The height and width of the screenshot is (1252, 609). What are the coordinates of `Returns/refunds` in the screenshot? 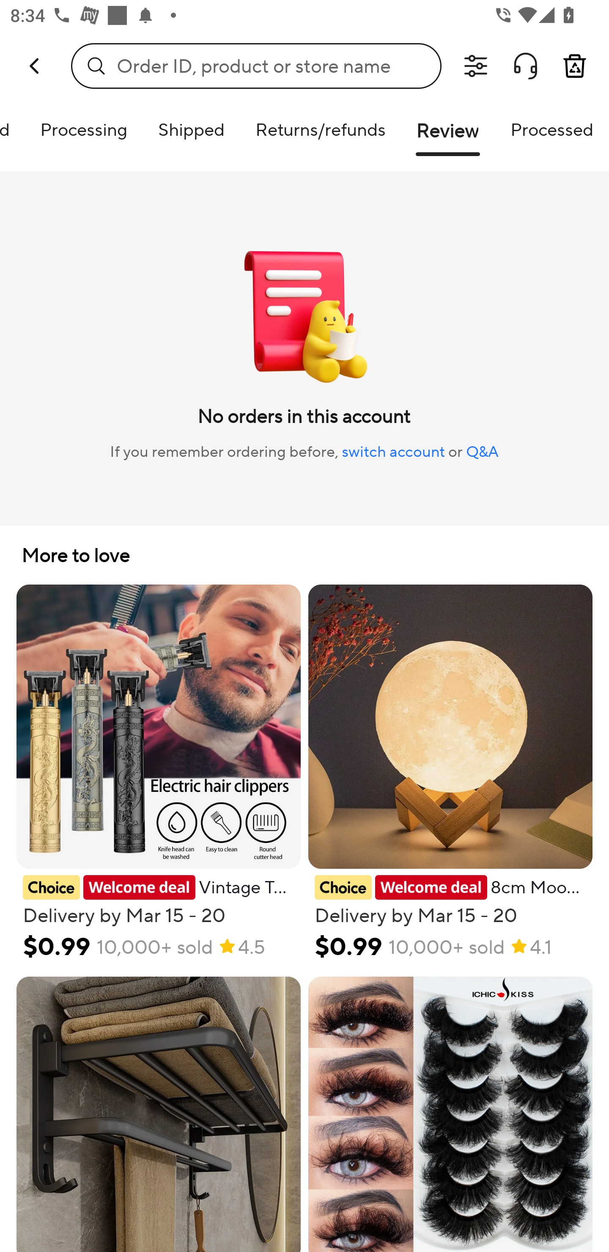 It's located at (320, 129).